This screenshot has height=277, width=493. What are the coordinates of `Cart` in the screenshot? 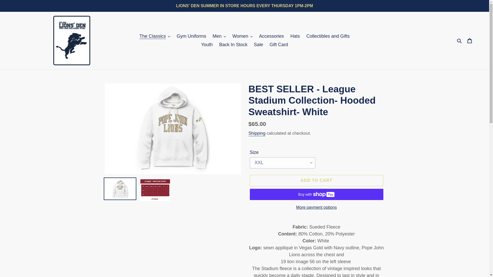 It's located at (470, 40).